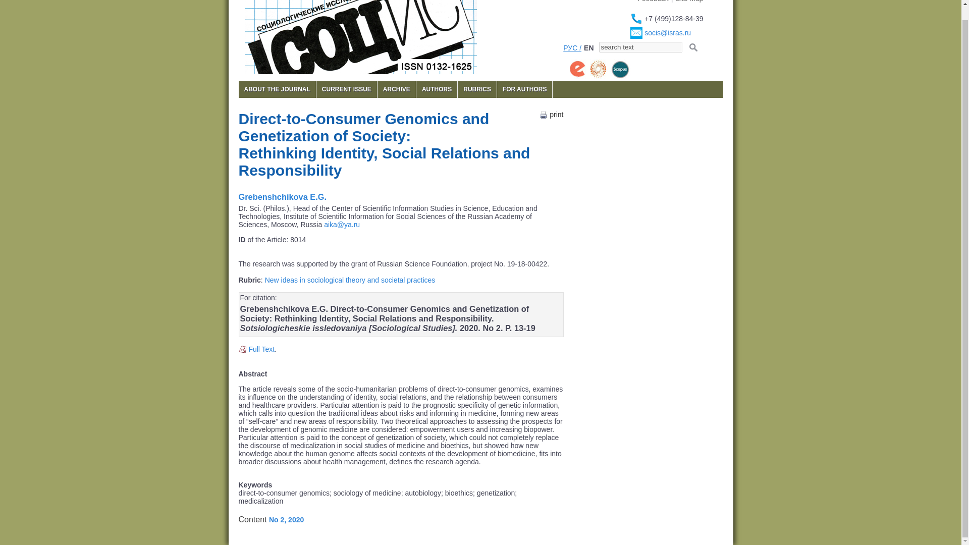 The image size is (969, 545). I want to click on ABOUT THE JOURNAL, so click(277, 89).